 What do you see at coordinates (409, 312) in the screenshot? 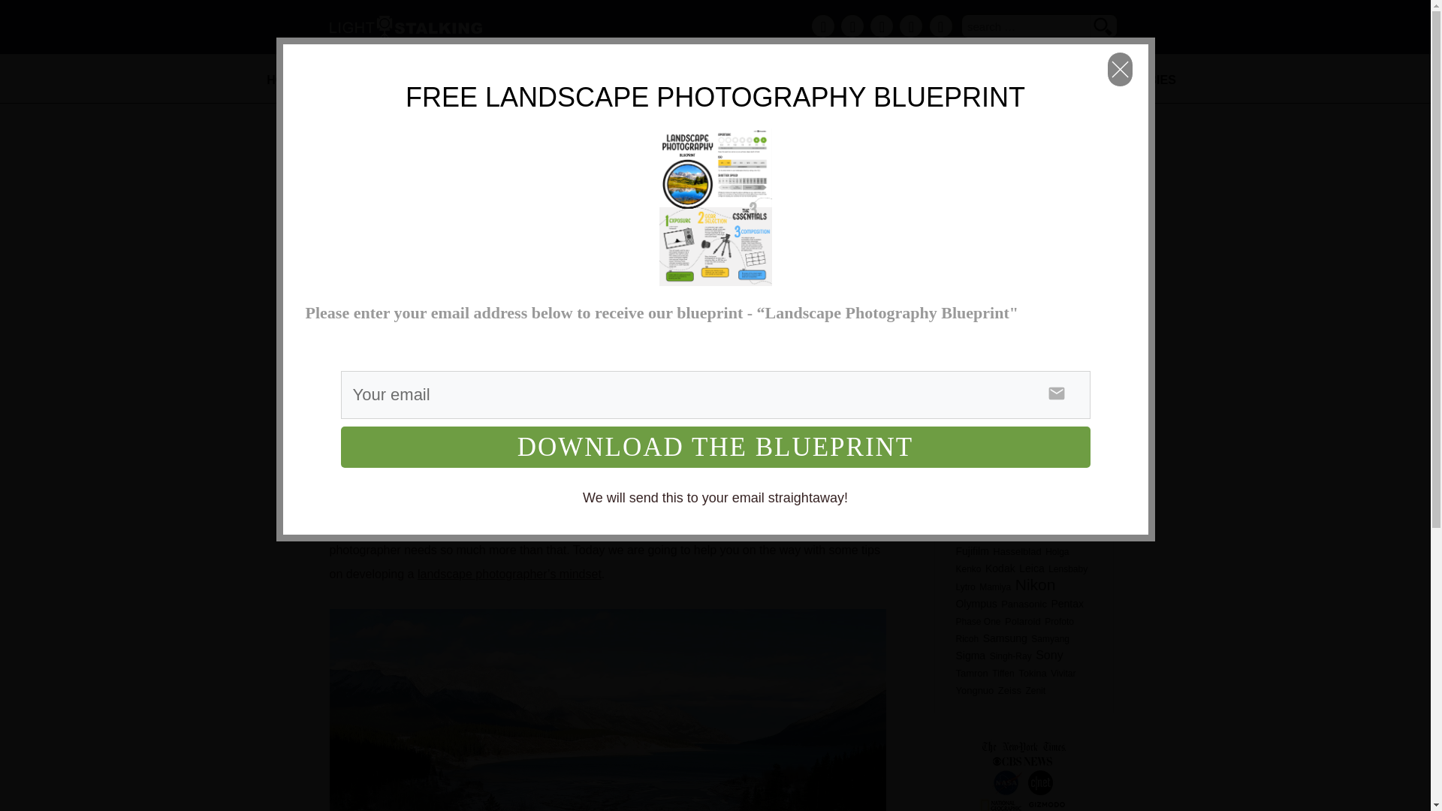
I see `Share on Flipboard` at bounding box center [409, 312].